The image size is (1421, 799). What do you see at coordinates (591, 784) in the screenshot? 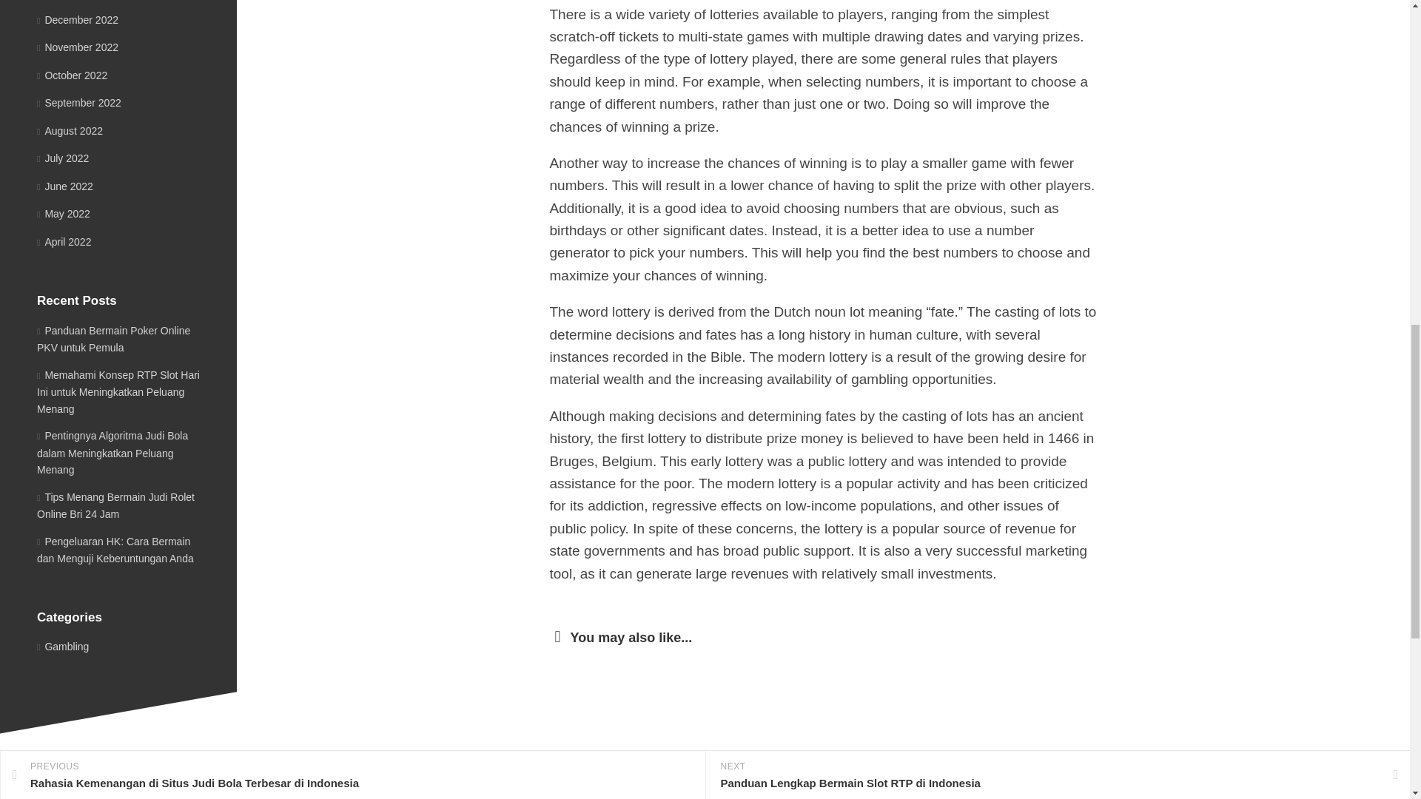
I see `What Is a Slot?` at bounding box center [591, 784].